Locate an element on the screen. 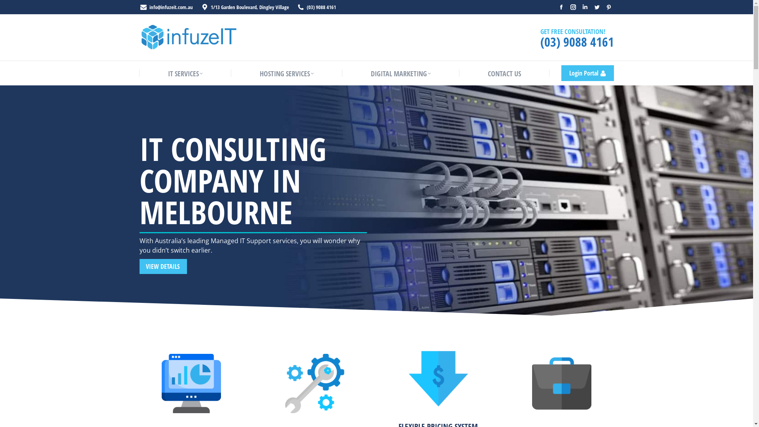 This screenshot has width=759, height=427. Login Portal is located at coordinates (587, 73).